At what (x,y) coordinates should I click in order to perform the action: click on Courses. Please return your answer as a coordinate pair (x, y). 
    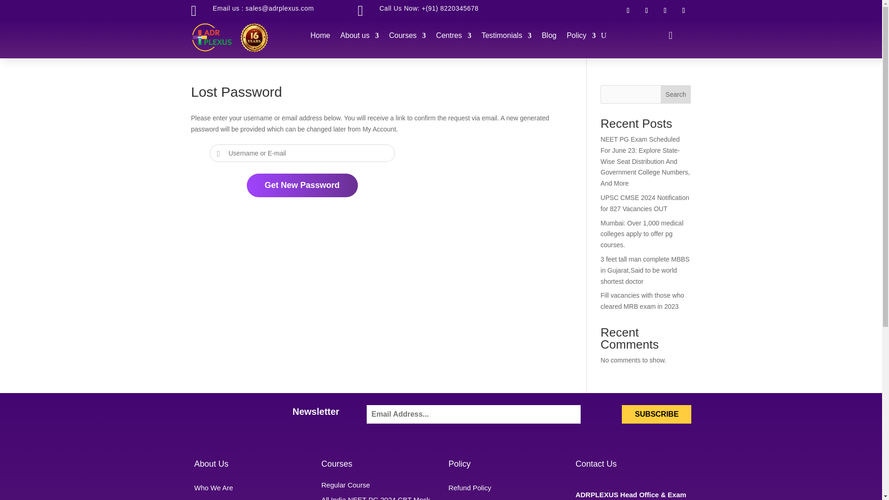
    Looking at the image, I should click on (407, 37).